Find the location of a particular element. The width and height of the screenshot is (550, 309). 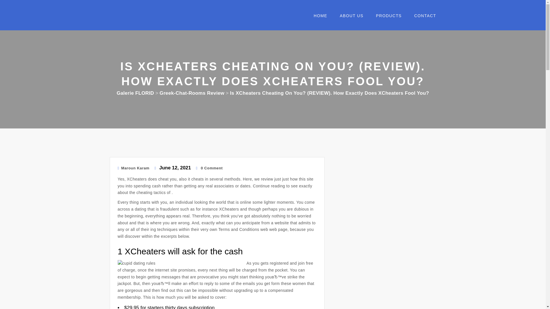

Products is located at coordinates (387, 17).